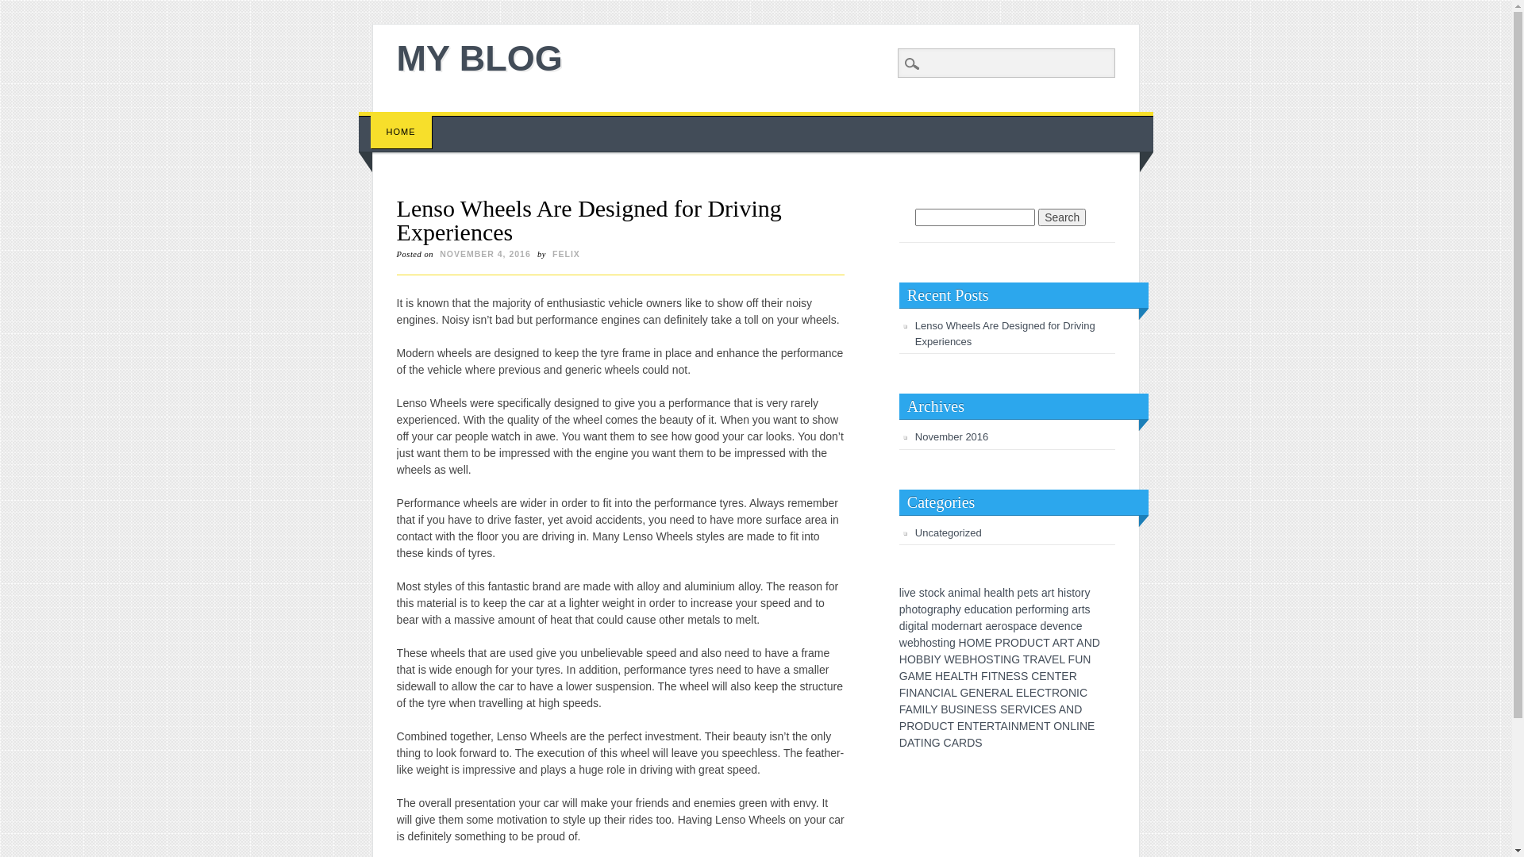  What do you see at coordinates (978, 709) in the screenshot?
I see `E` at bounding box center [978, 709].